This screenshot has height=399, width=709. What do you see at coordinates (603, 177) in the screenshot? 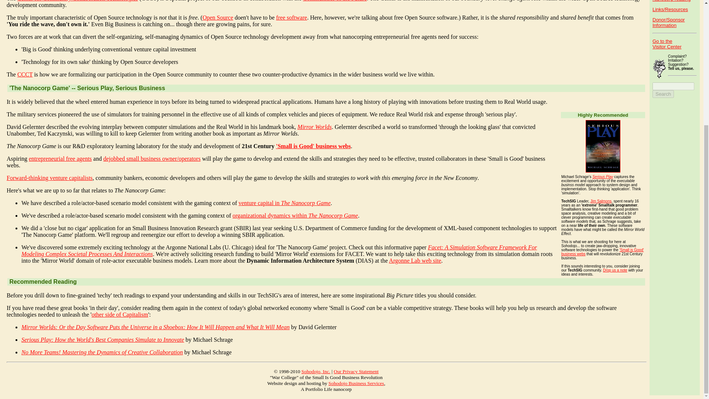
I see `Serious Play` at bounding box center [603, 177].